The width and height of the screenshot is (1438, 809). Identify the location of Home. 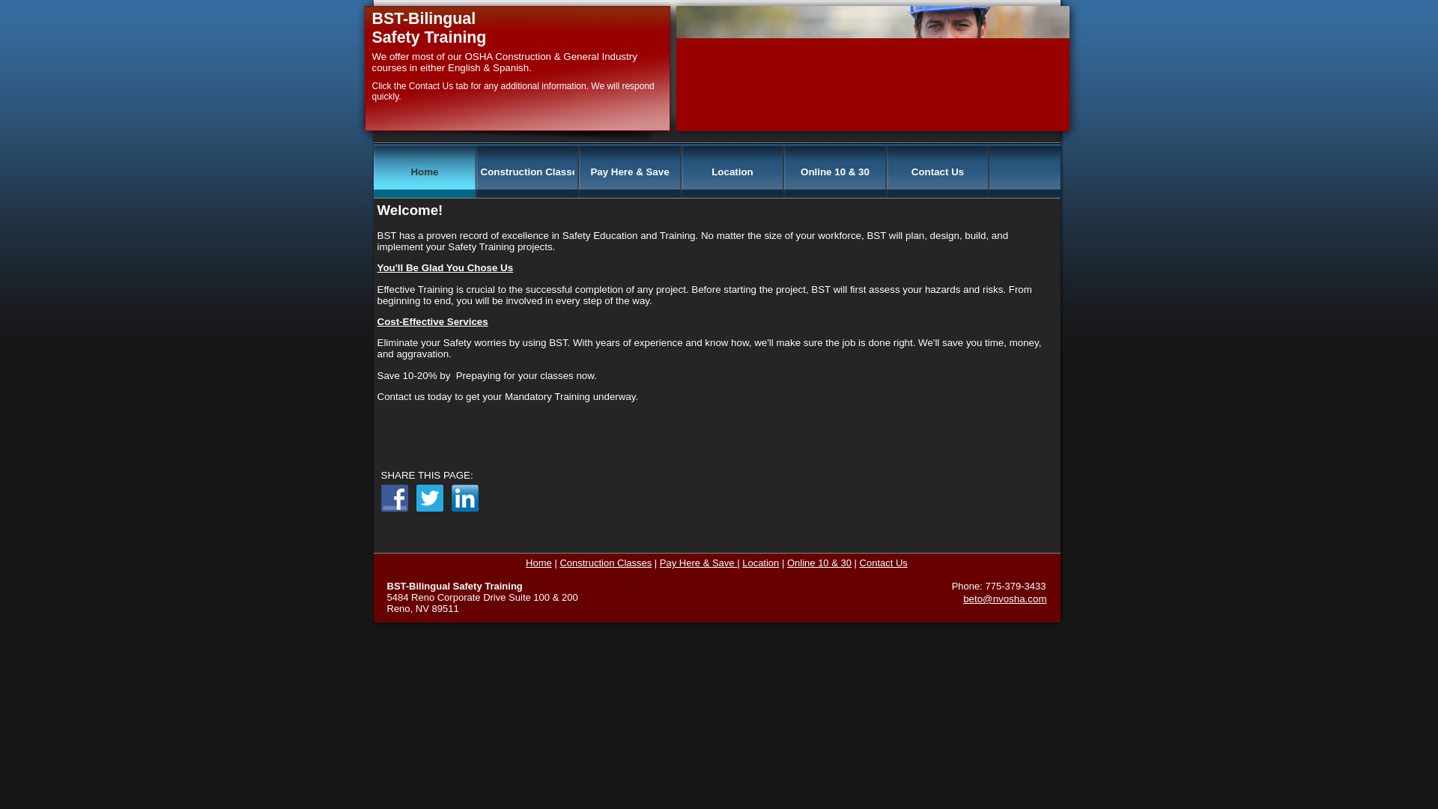
(424, 172).